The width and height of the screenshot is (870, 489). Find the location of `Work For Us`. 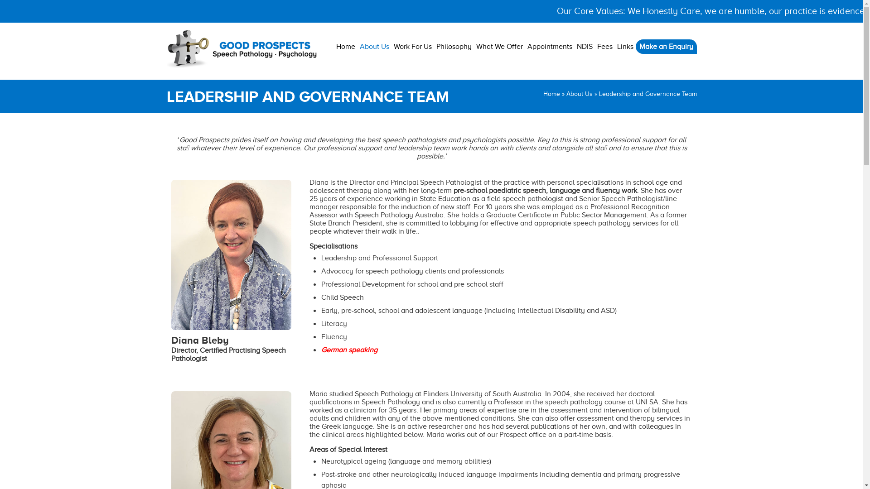

Work For Us is located at coordinates (413, 41).